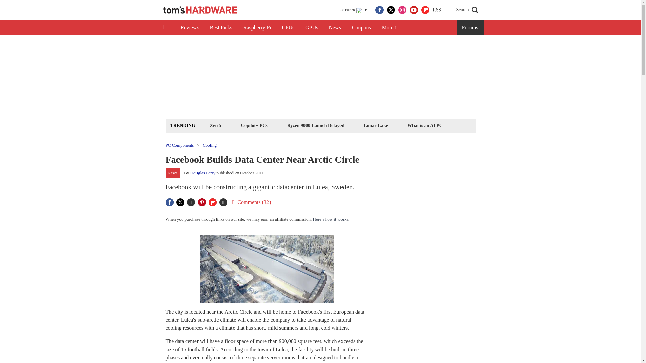 This screenshot has height=363, width=646. Describe the element at coordinates (189, 28) in the screenshot. I see `Reviews` at that location.